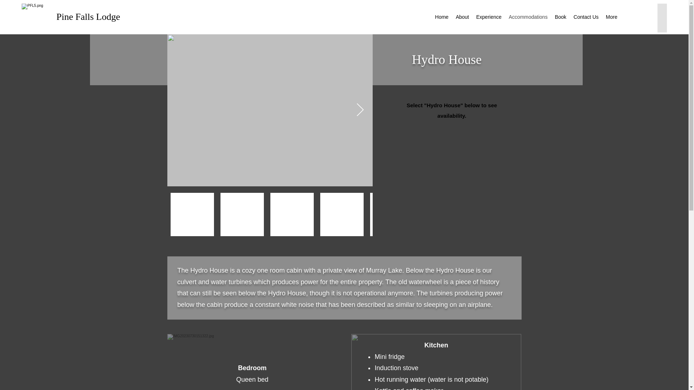 This screenshot has width=694, height=390. What do you see at coordinates (462, 18) in the screenshot?
I see `About` at bounding box center [462, 18].